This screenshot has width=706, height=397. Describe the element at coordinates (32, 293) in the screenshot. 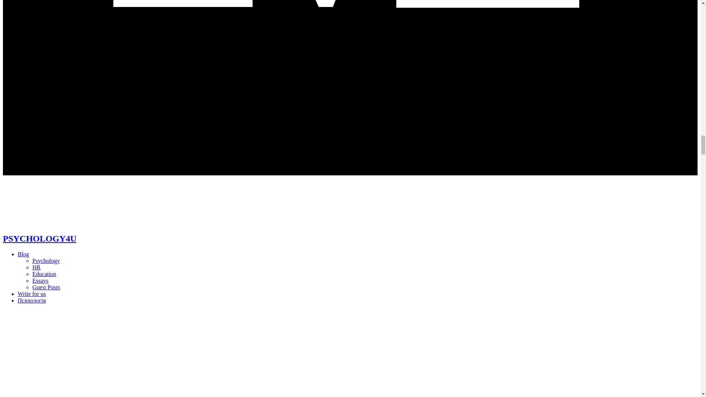

I see `Write for us` at that location.